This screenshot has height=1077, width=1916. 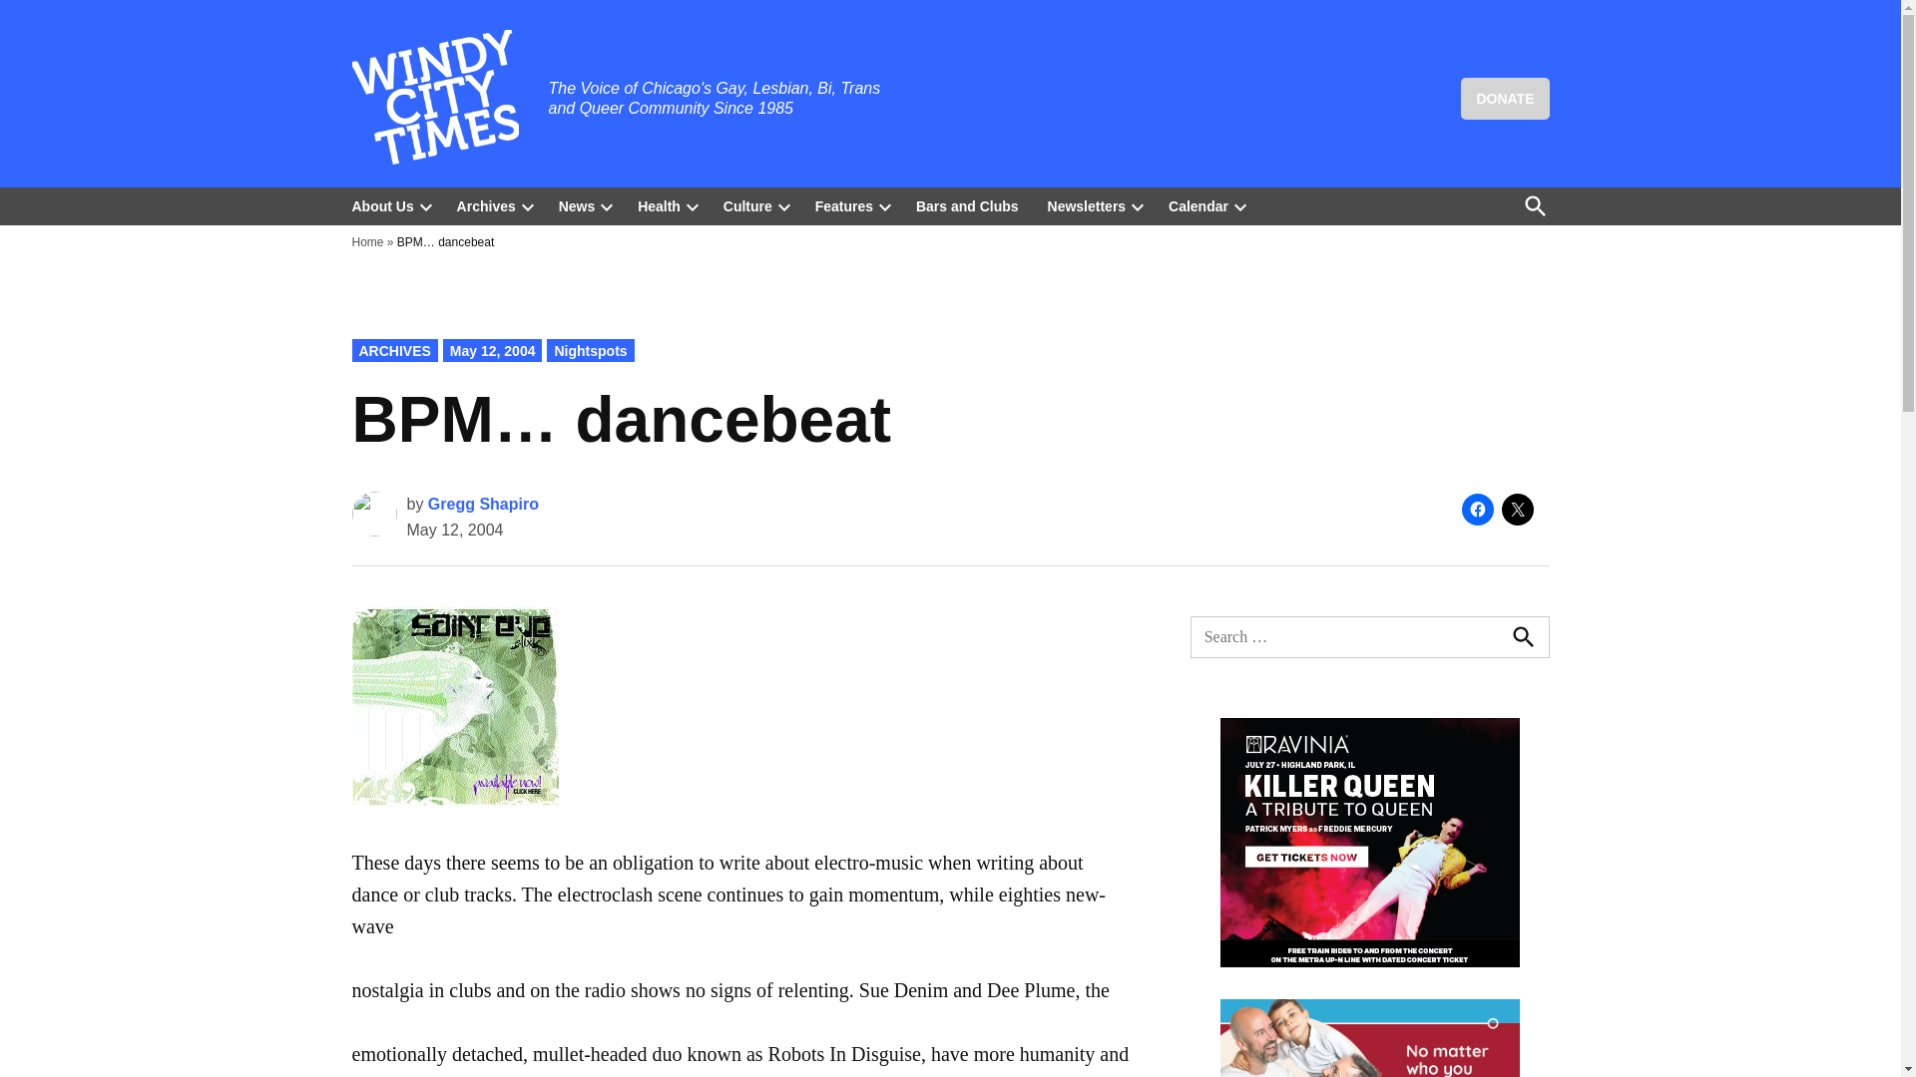 I want to click on Click to share on Facebook, so click(x=1476, y=509).